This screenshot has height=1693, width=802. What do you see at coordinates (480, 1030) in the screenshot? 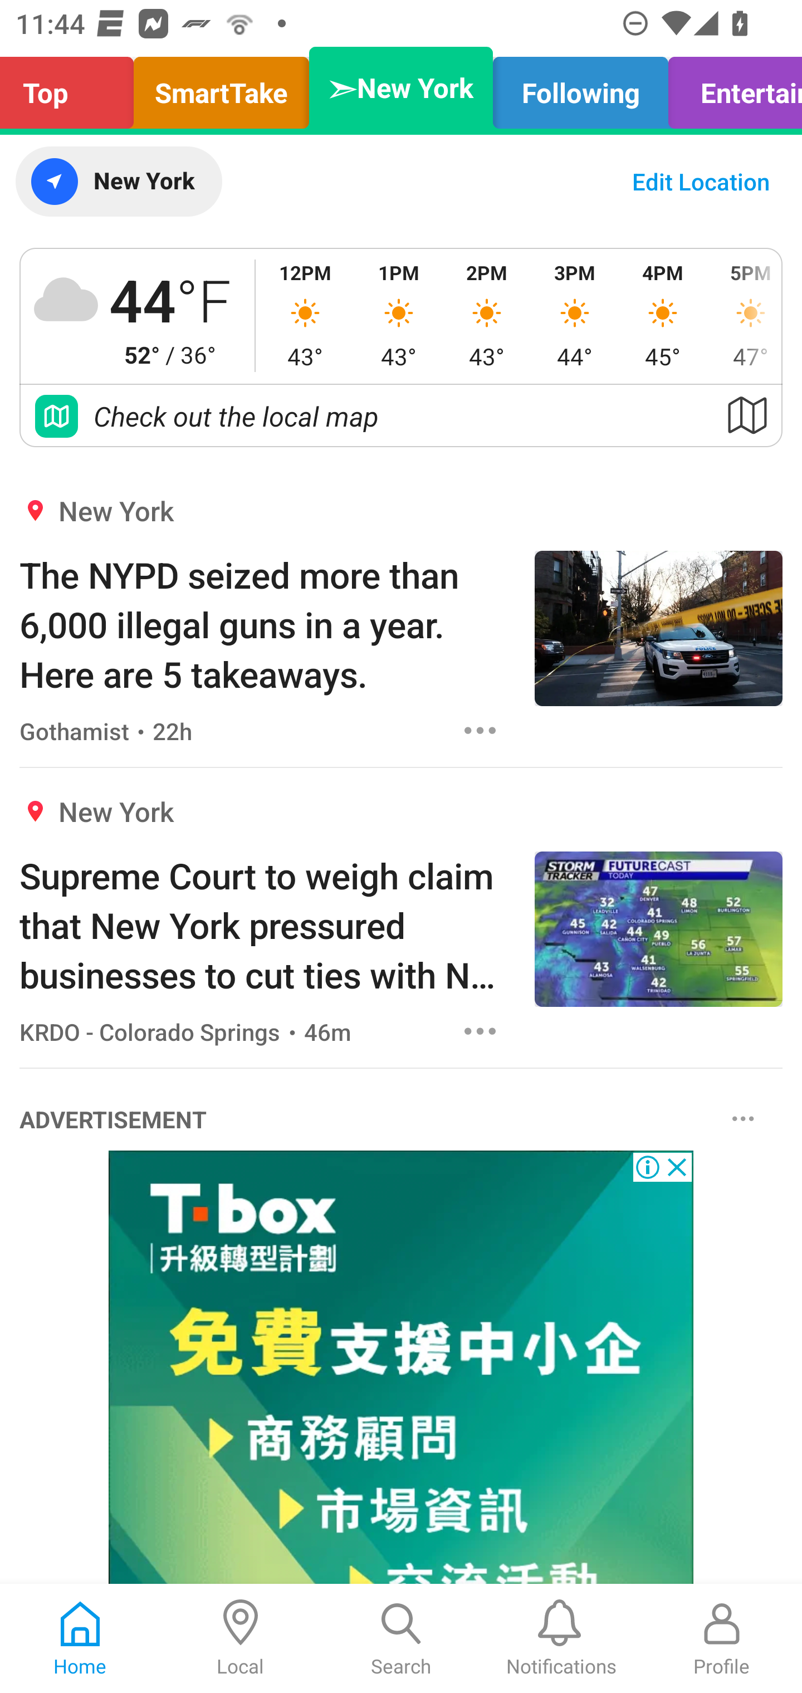
I see `Options` at bounding box center [480, 1030].